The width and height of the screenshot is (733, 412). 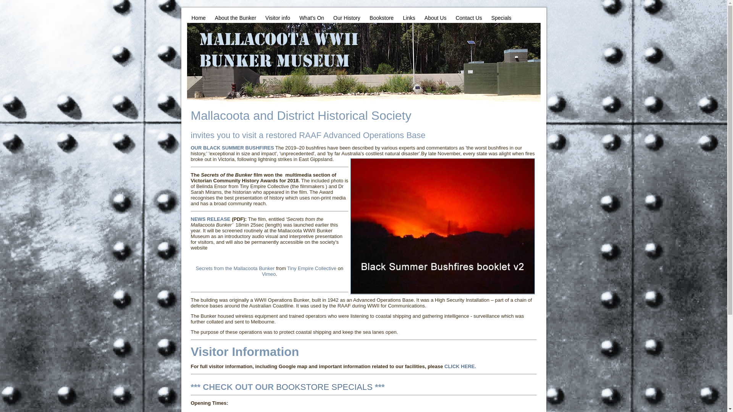 What do you see at coordinates (269, 274) in the screenshot?
I see `Vimeo` at bounding box center [269, 274].